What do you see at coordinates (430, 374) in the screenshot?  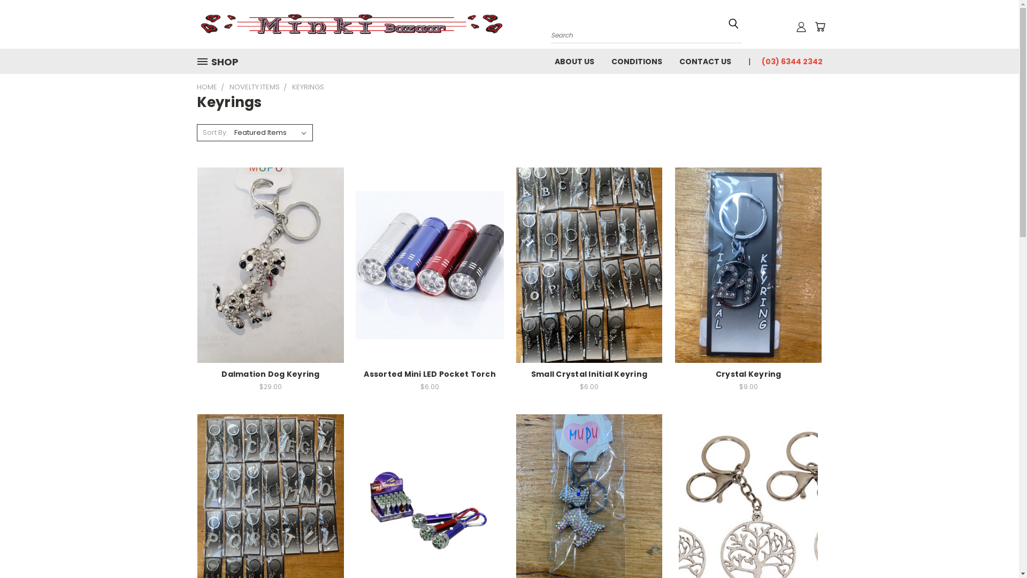 I see `Assorted Mini LED Pocket Torch` at bounding box center [430, 374].